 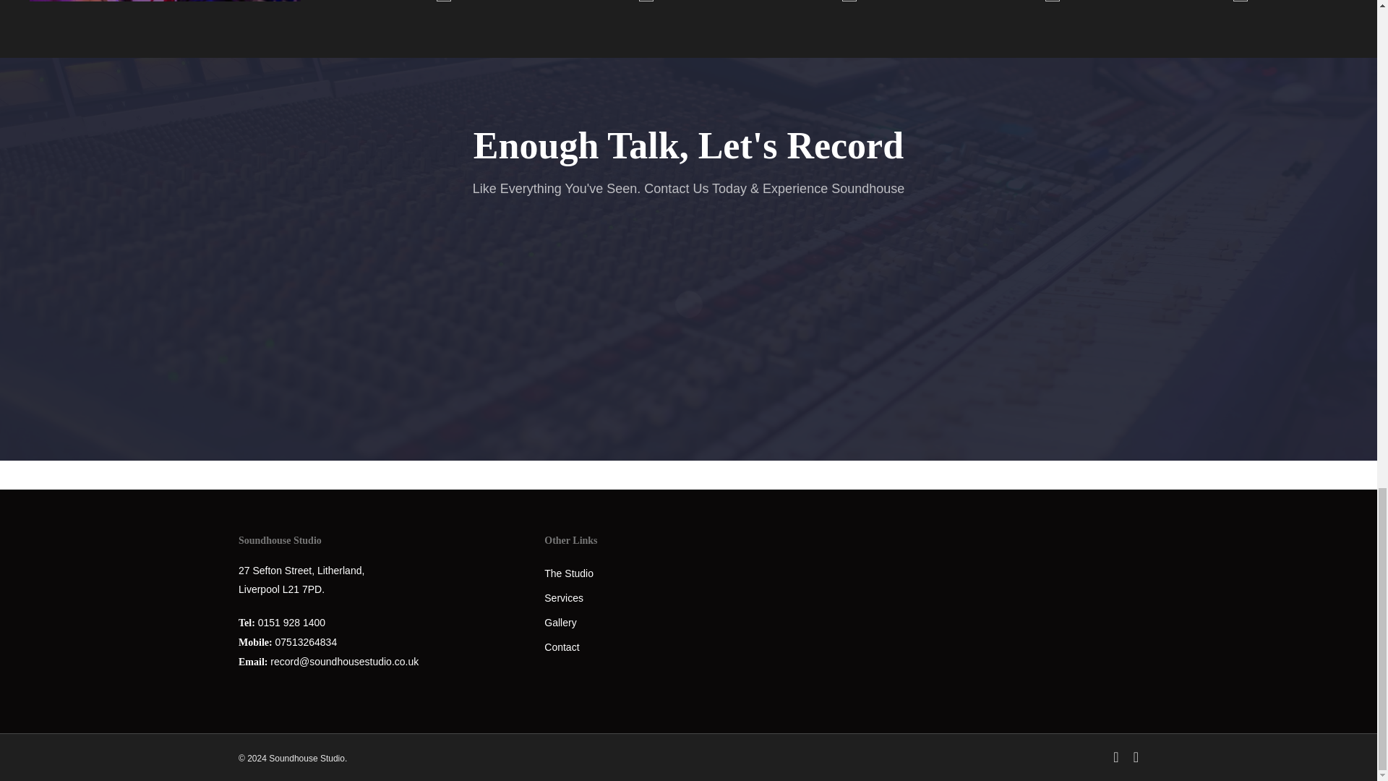 I want to click on Contact, so click(x=561, y=646).